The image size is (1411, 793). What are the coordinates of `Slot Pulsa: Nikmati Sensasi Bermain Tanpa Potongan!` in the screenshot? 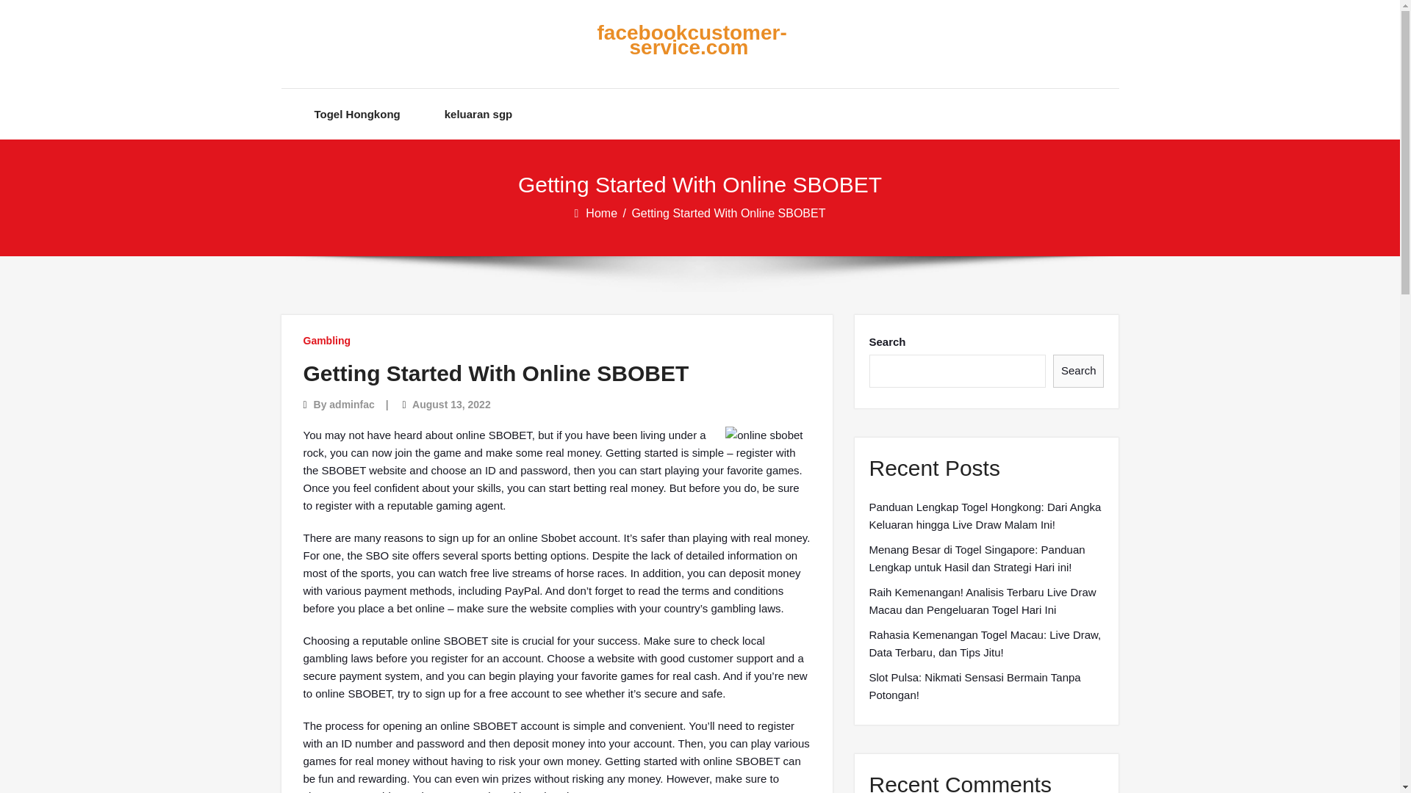 It's located at (986, 687).